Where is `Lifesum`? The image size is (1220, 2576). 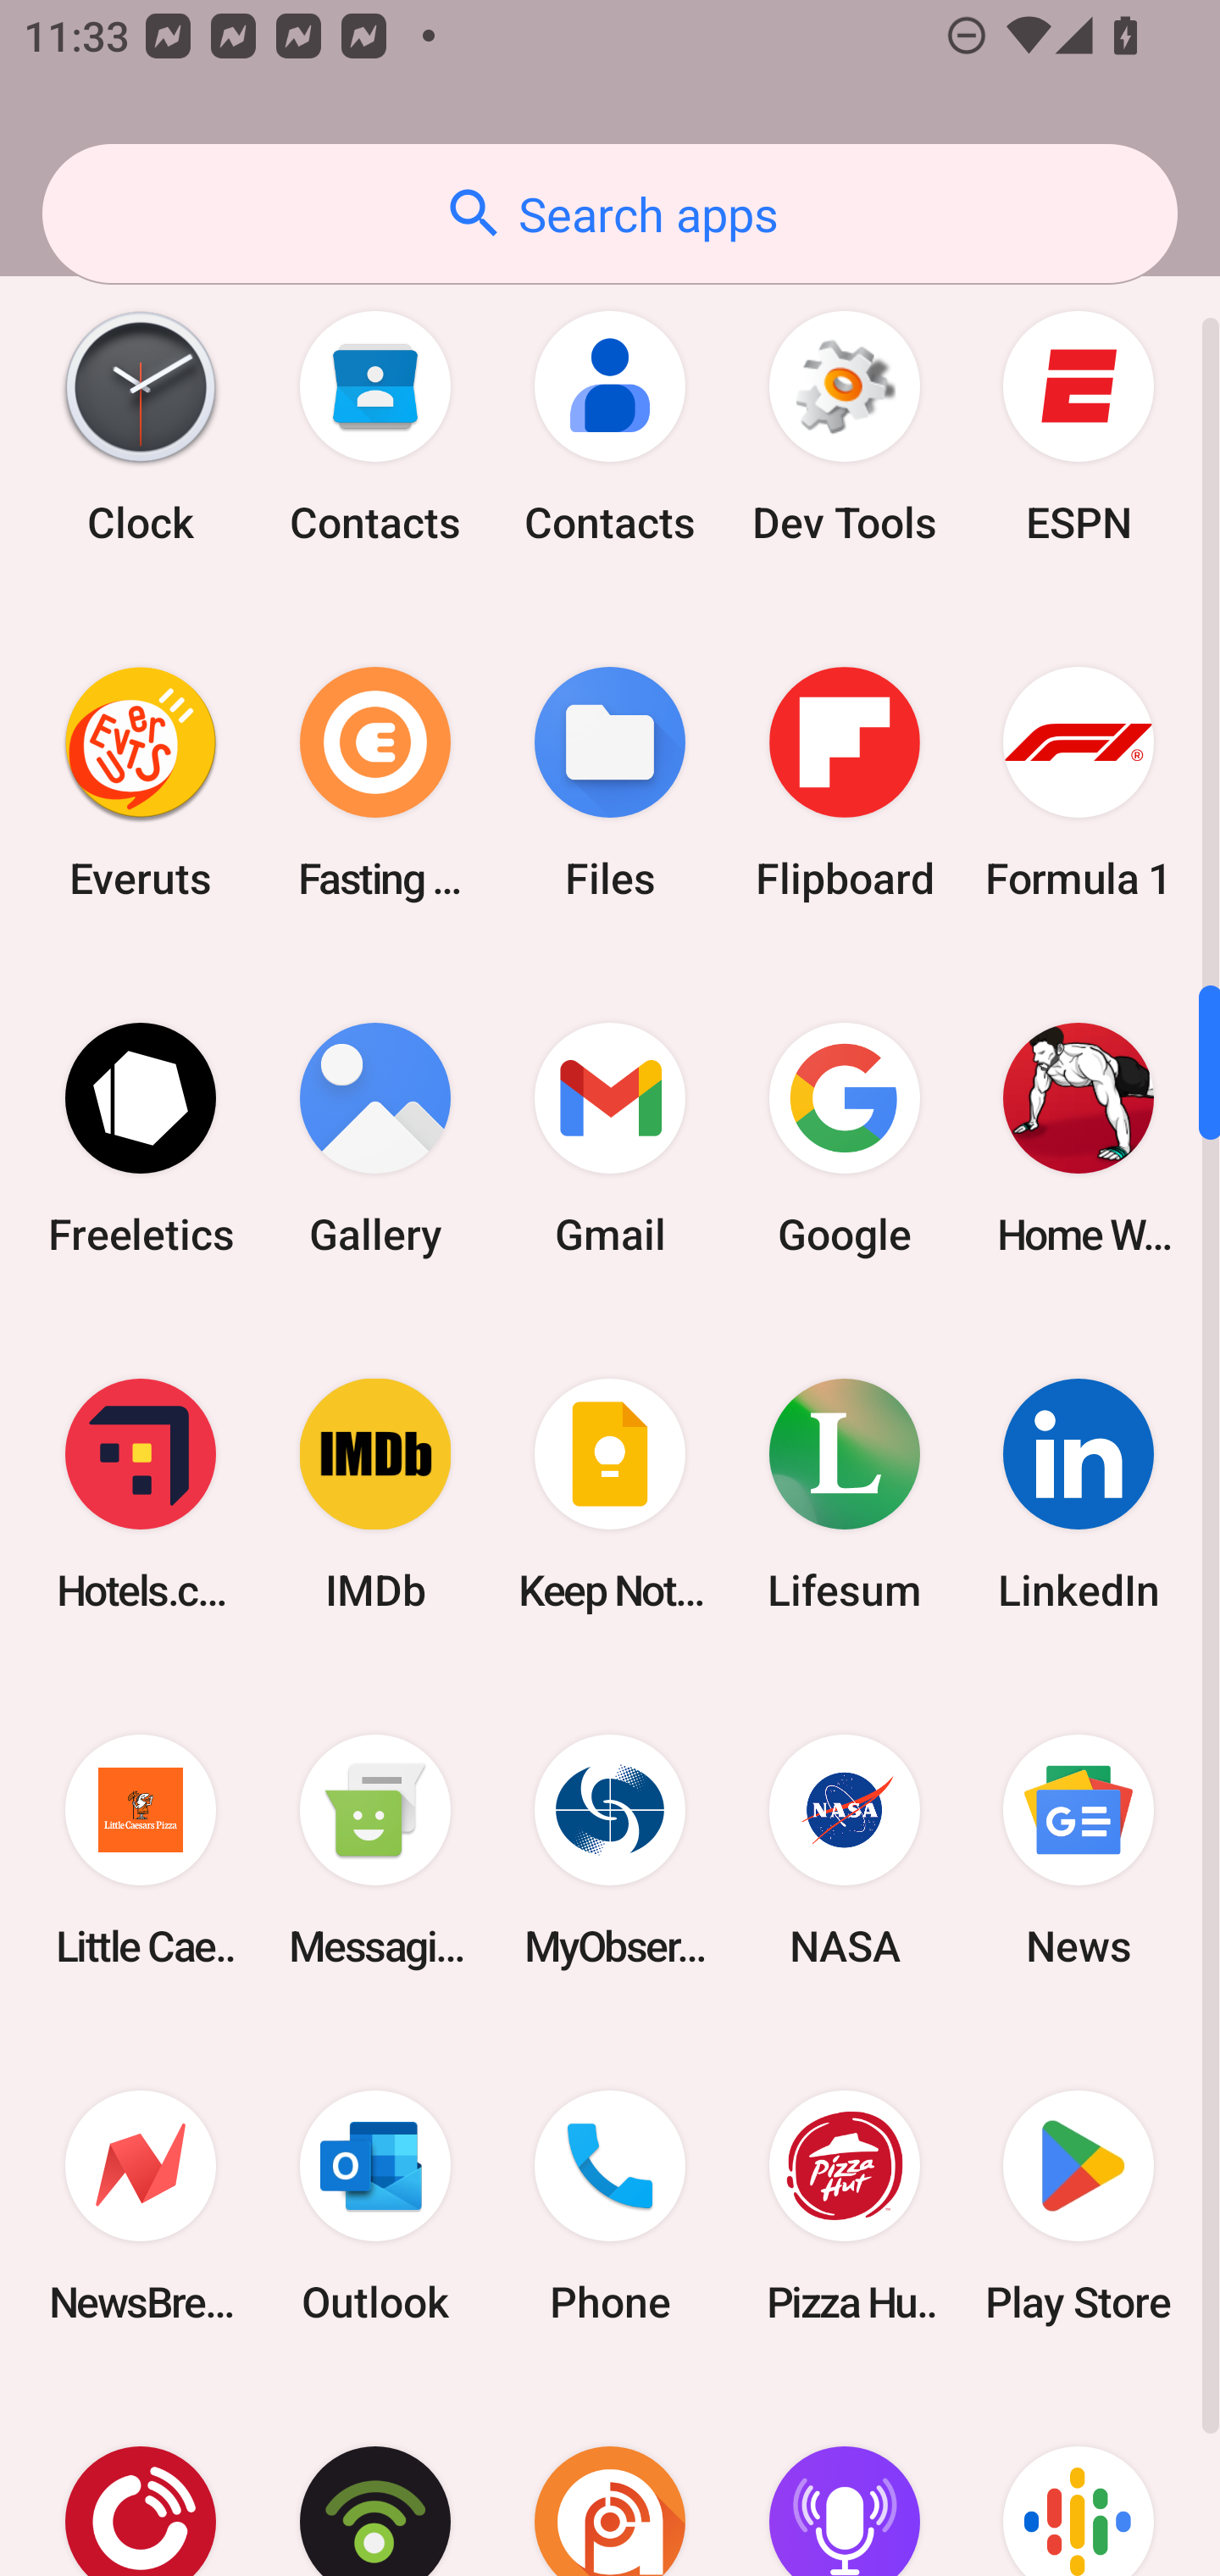 Lifesum is located at coordinates (844, 1493).